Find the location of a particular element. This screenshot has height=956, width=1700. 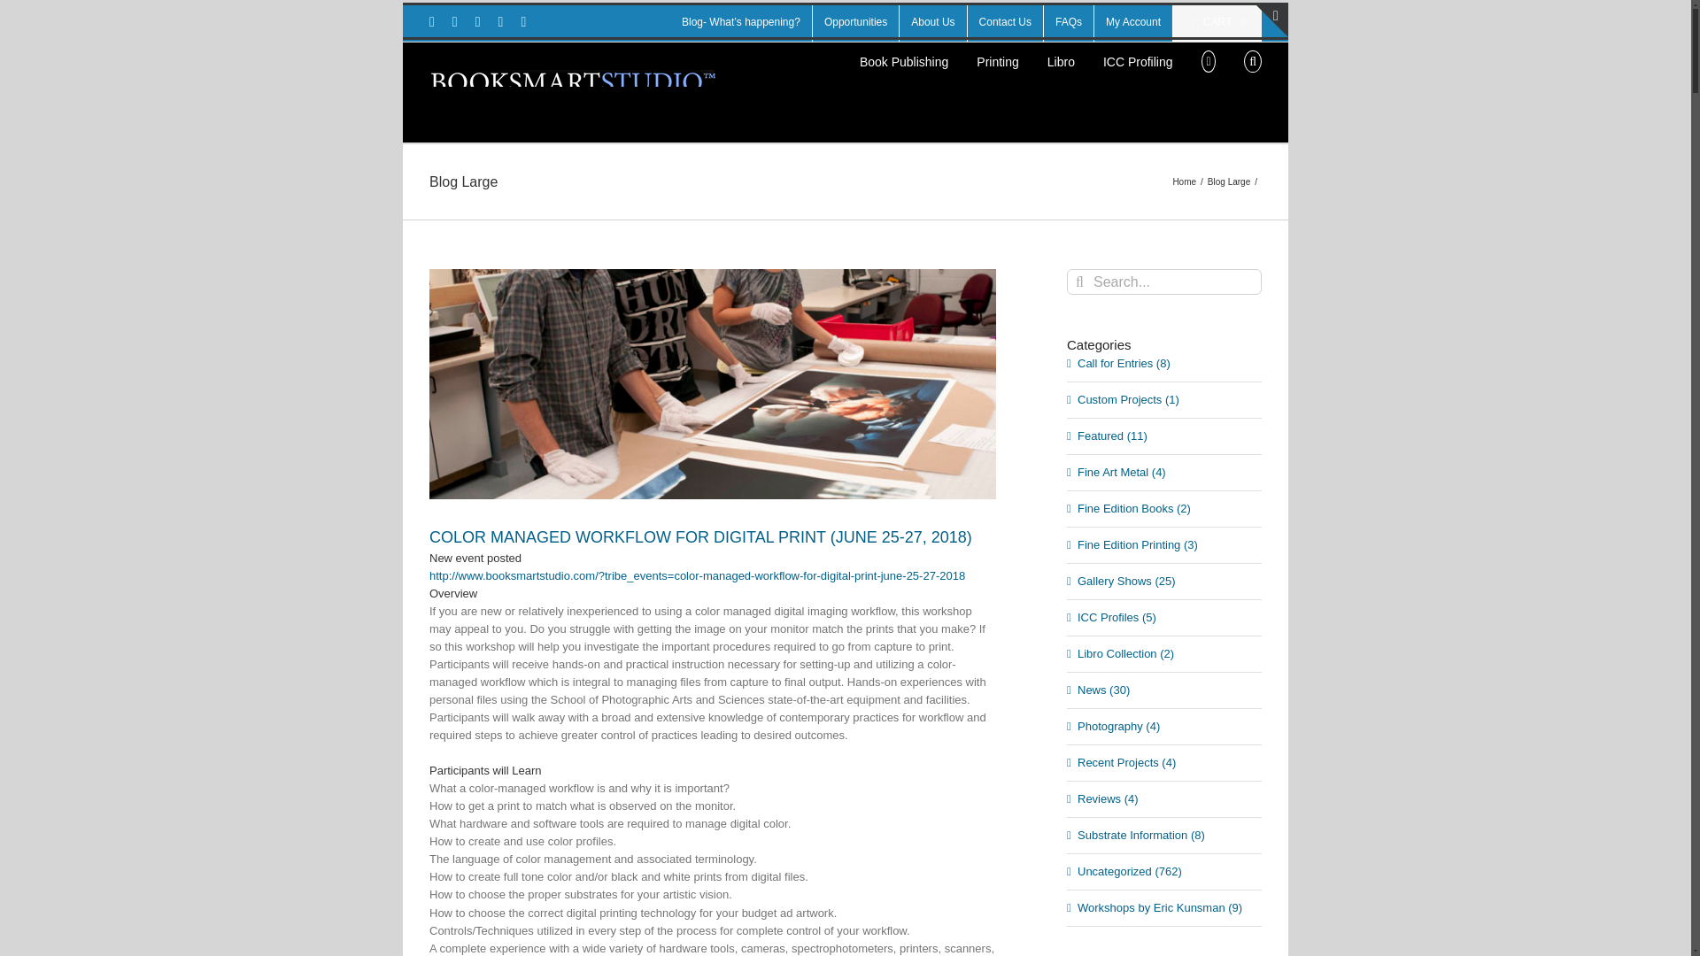

About Us is located at coordinates (931, 22).